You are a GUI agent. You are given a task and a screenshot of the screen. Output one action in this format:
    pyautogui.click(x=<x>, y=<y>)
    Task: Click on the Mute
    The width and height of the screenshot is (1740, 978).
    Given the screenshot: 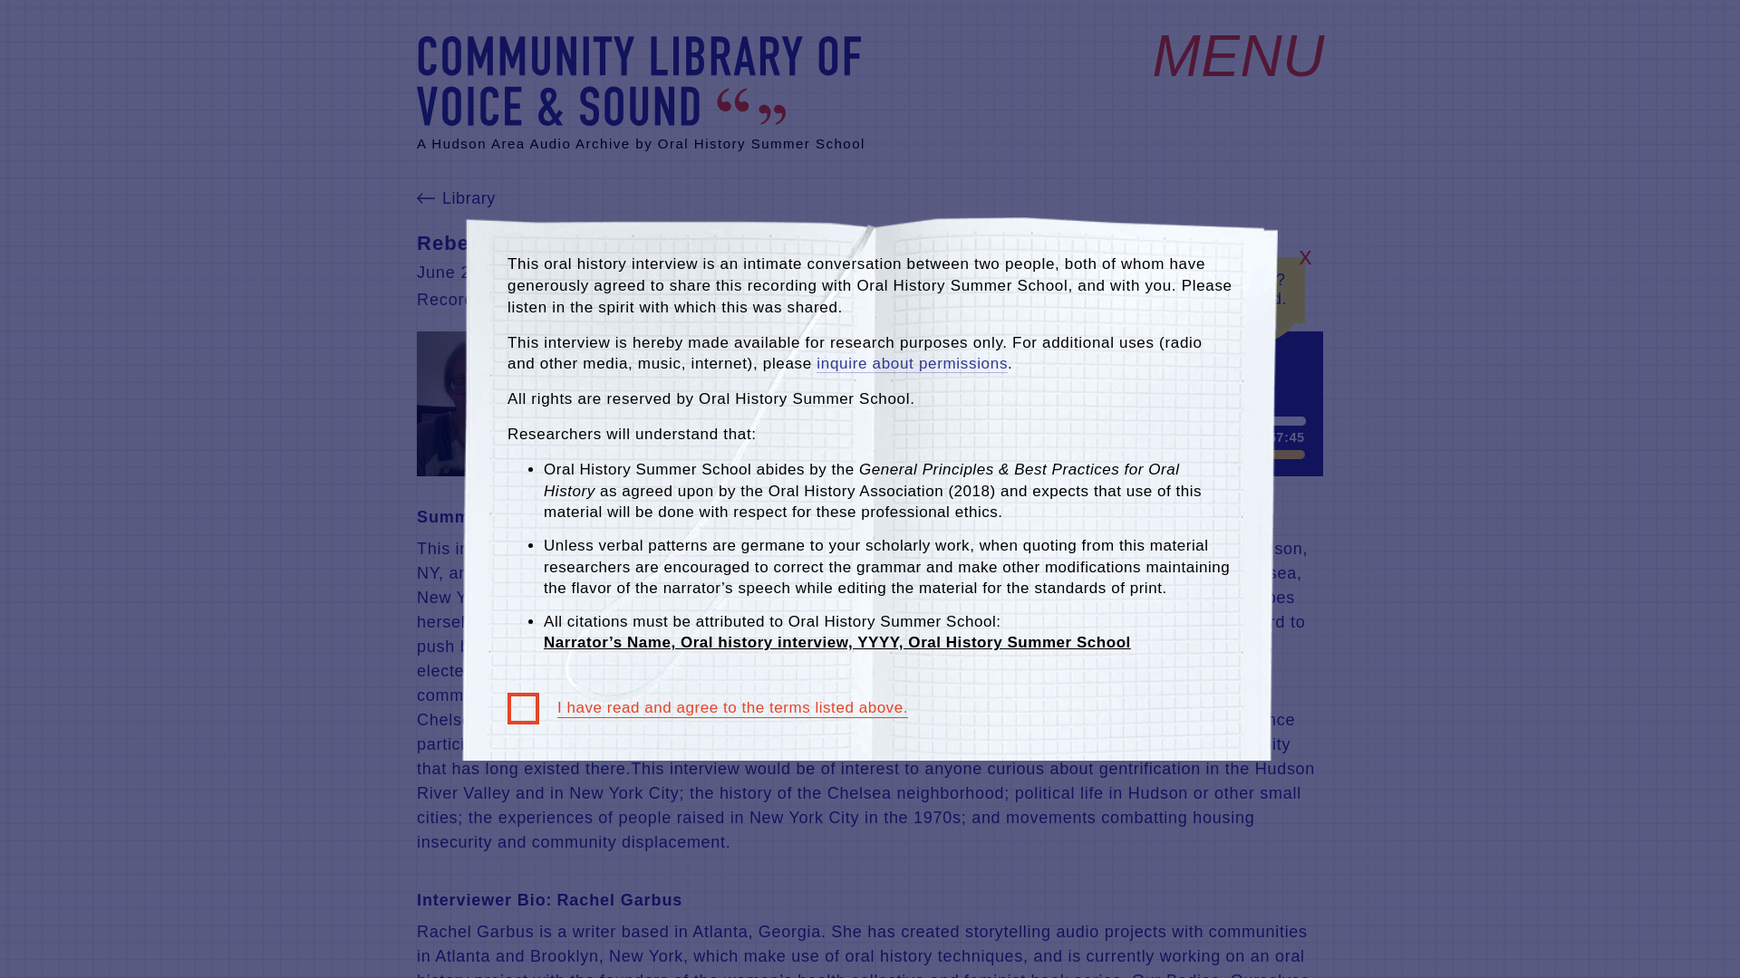 What is the action you would take?
    pyautogui.click(x=1220, y=455)
    